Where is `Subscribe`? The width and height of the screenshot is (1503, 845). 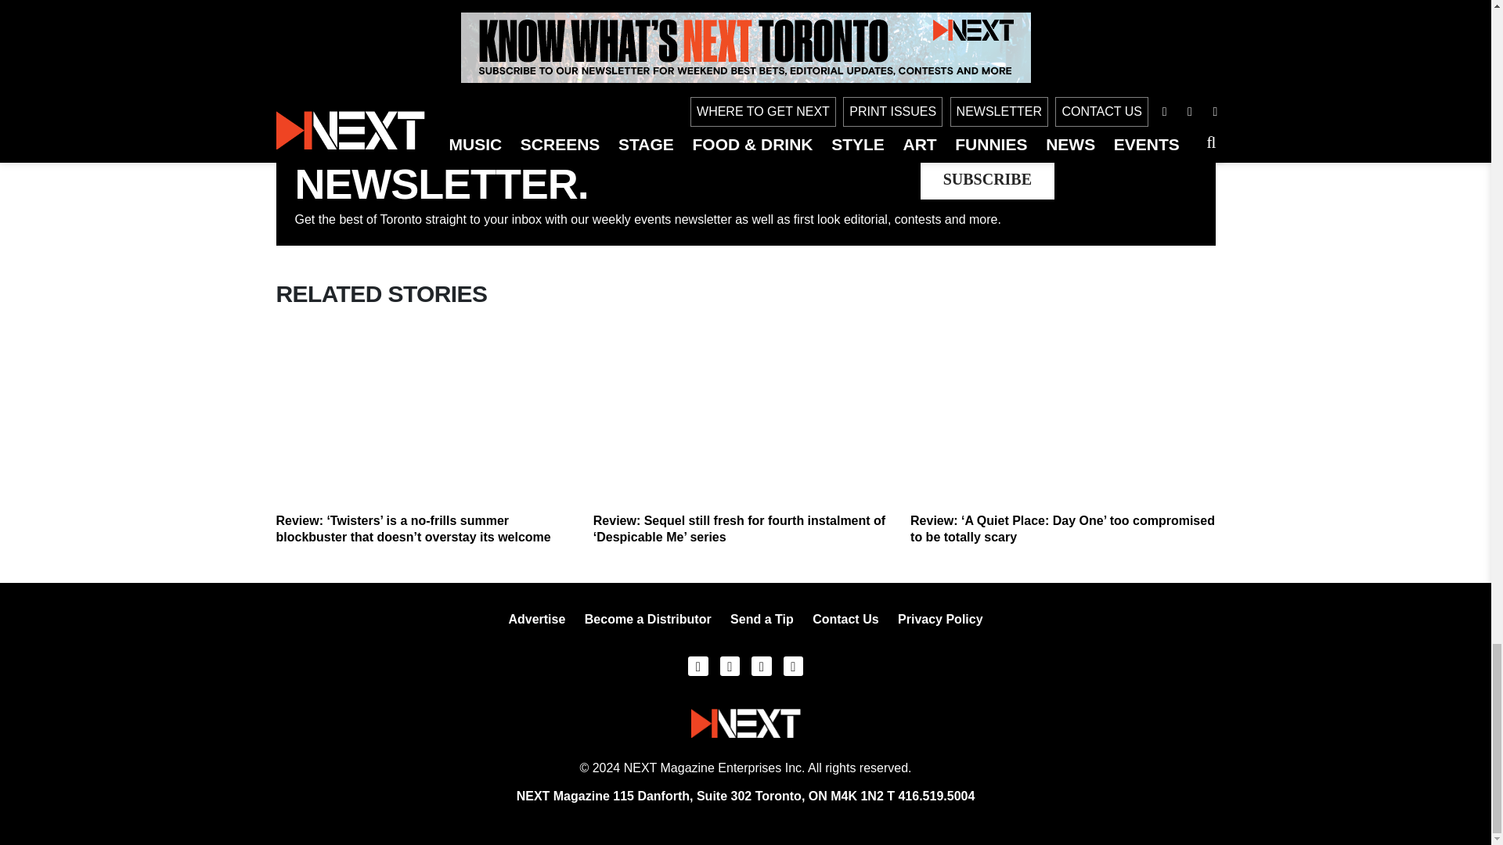
Subscribe is located at coordinates (987, 178).